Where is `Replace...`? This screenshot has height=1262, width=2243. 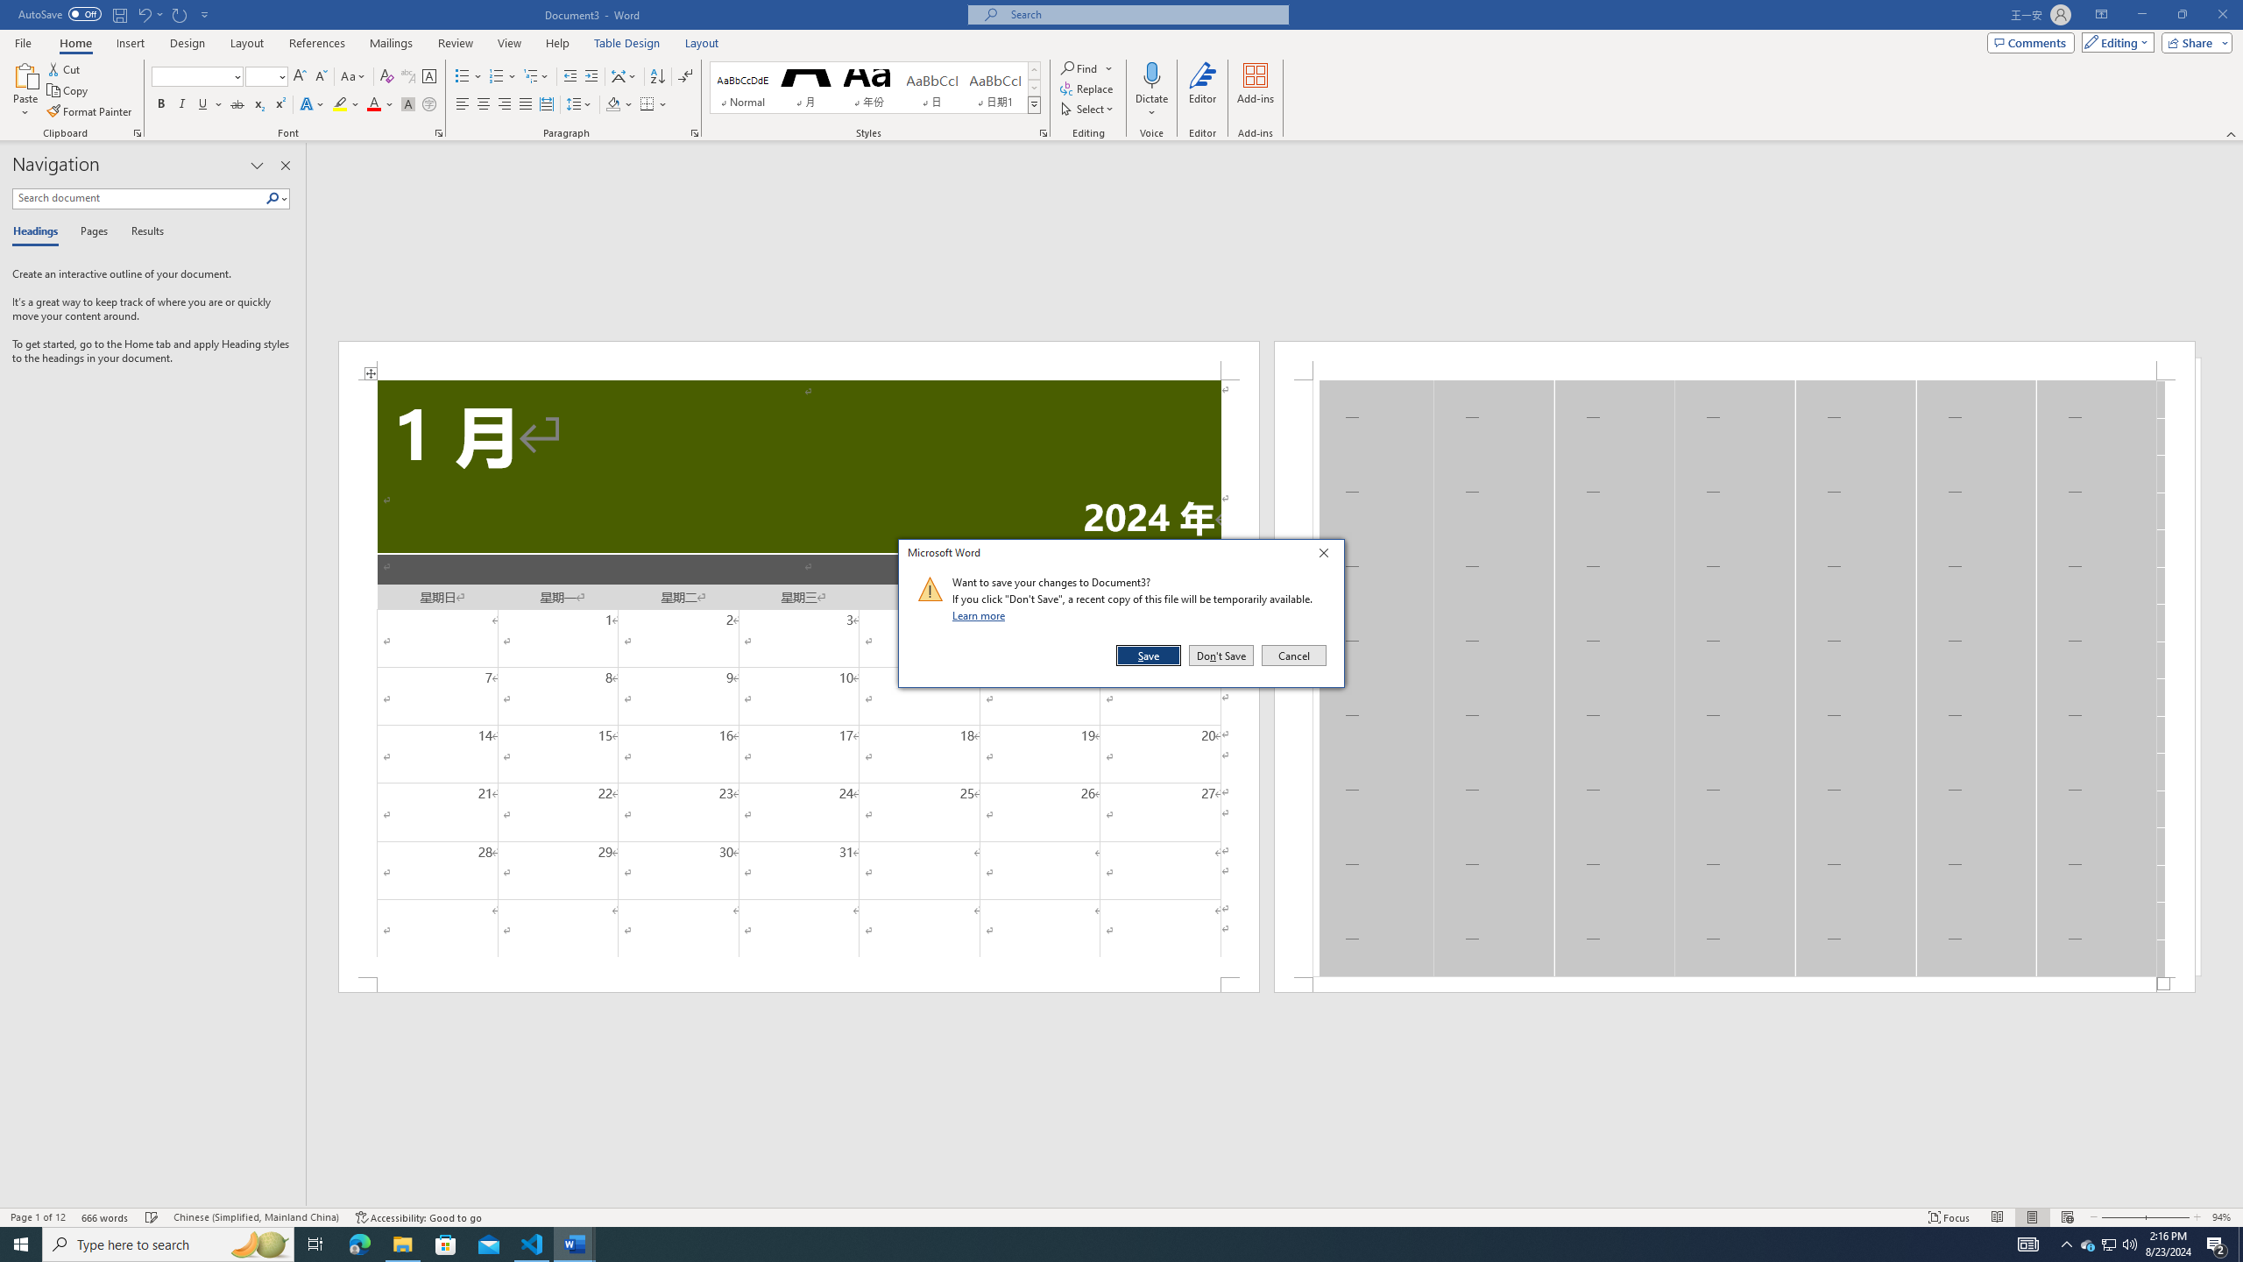 Replace... is located at coordinates (1087, 88).